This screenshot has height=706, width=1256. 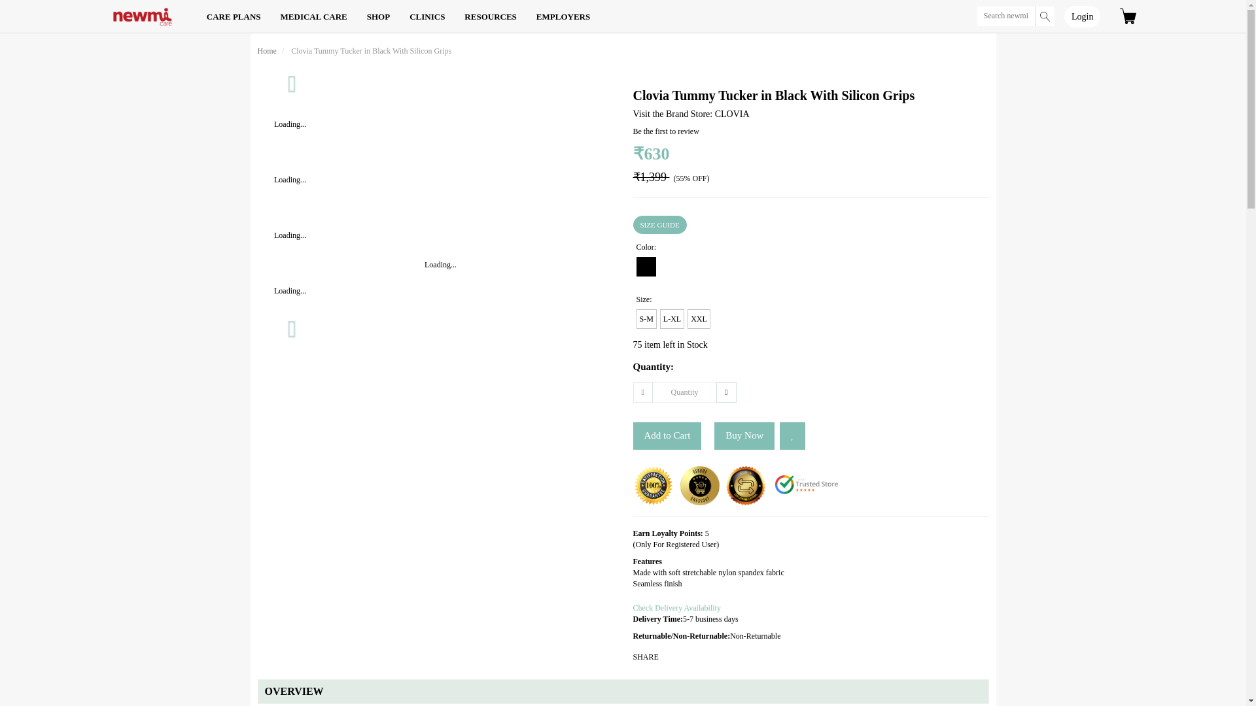 I want to click on Previous, so click(x=292, y=82).